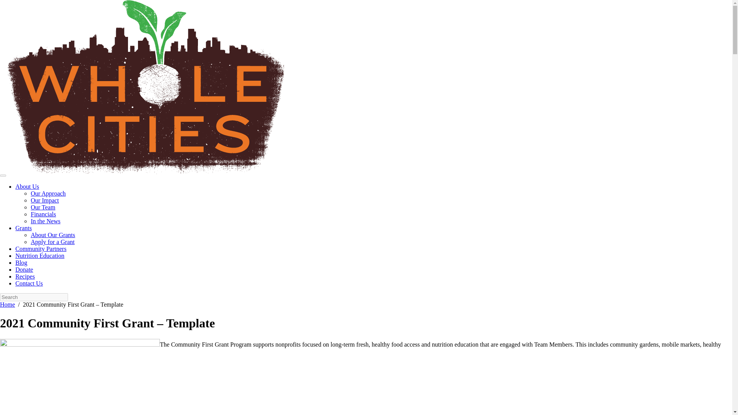 The width and height of the screenshot is (738, 415). Describe the element at coordinates (45, 201) in the screenshot. I see `Our Impact` at that location.